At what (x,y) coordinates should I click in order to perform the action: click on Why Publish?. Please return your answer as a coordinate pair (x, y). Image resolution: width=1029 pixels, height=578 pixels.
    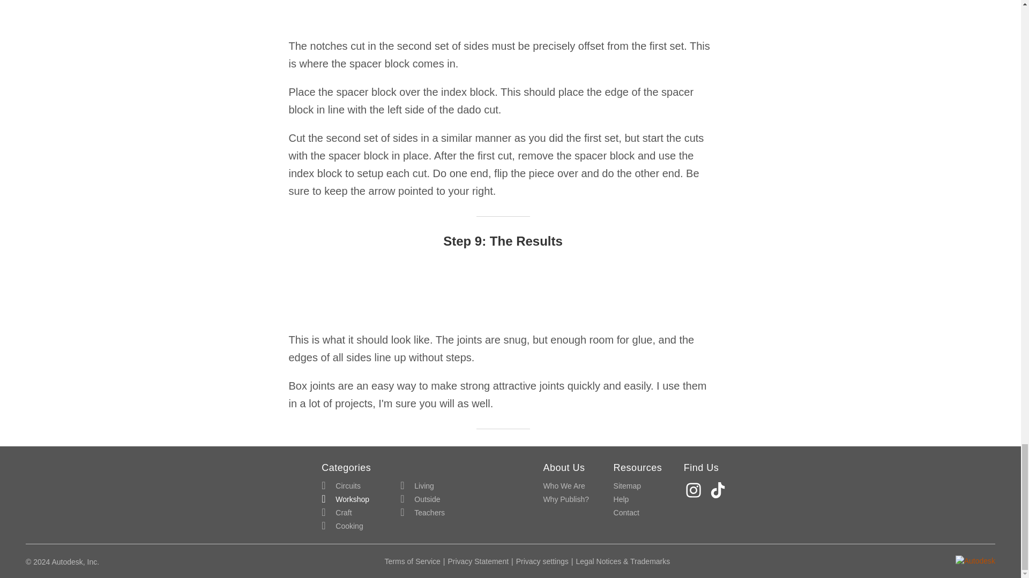
    Looking at the image, I should click on (566, 500).